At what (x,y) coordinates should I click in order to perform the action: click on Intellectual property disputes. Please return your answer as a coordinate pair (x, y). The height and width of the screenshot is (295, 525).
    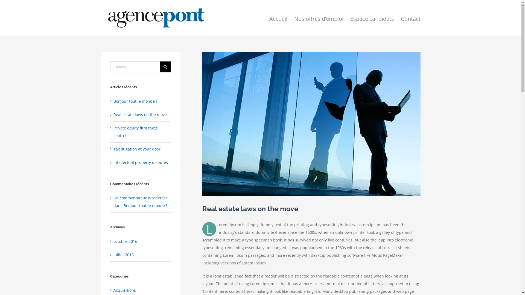
    Looking at the image, I should click on (141, 162).